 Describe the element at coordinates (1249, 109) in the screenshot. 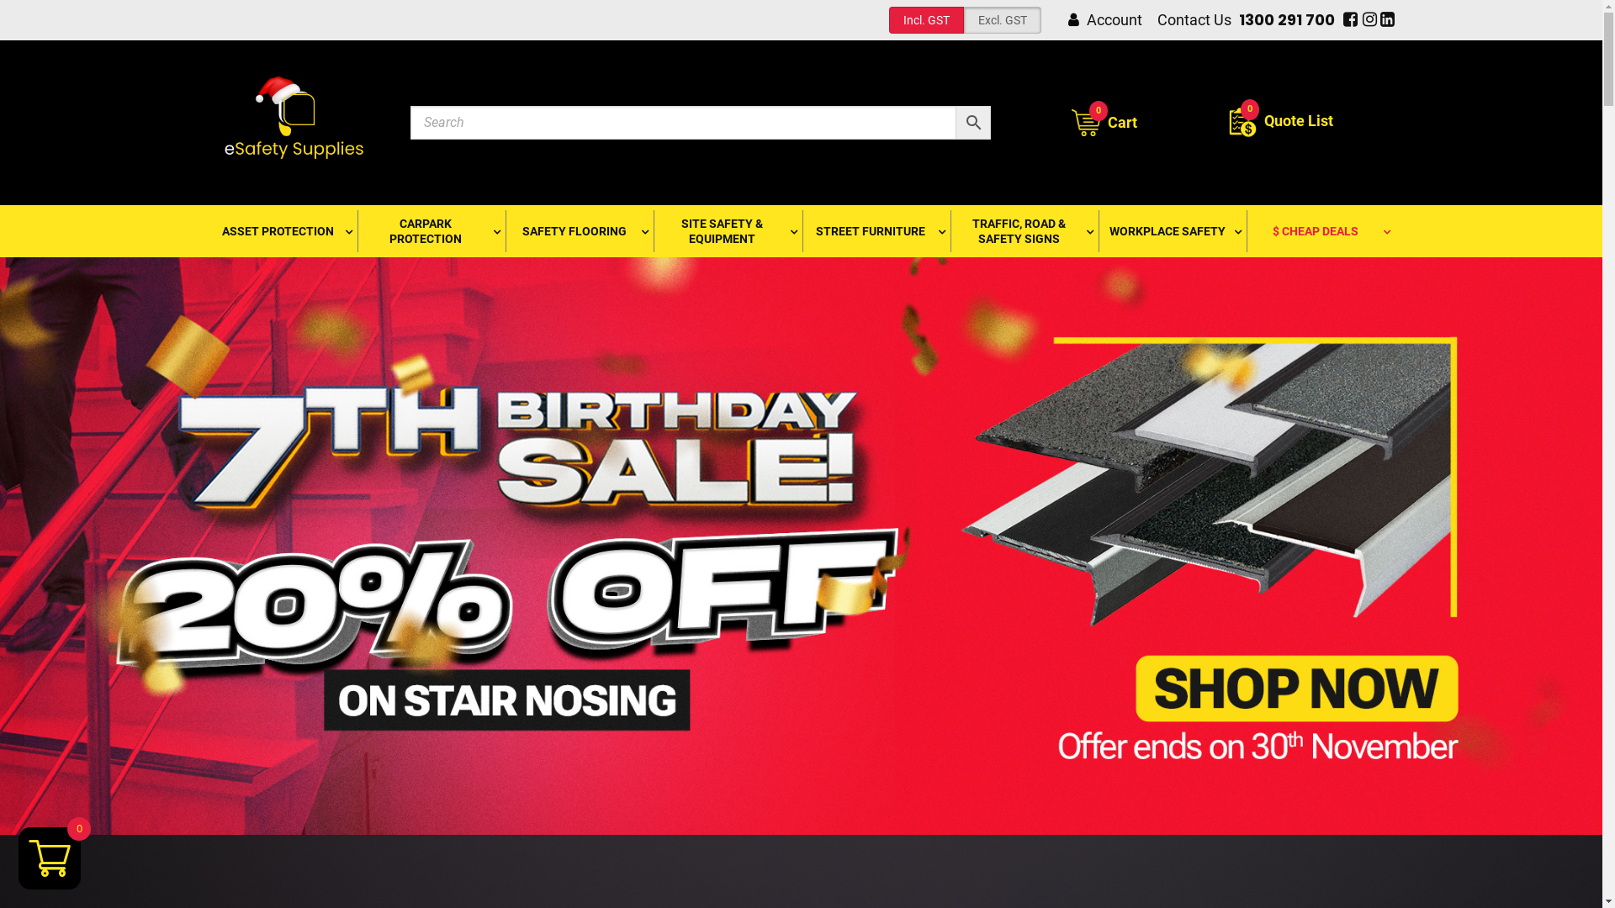

I see `0` at that location.